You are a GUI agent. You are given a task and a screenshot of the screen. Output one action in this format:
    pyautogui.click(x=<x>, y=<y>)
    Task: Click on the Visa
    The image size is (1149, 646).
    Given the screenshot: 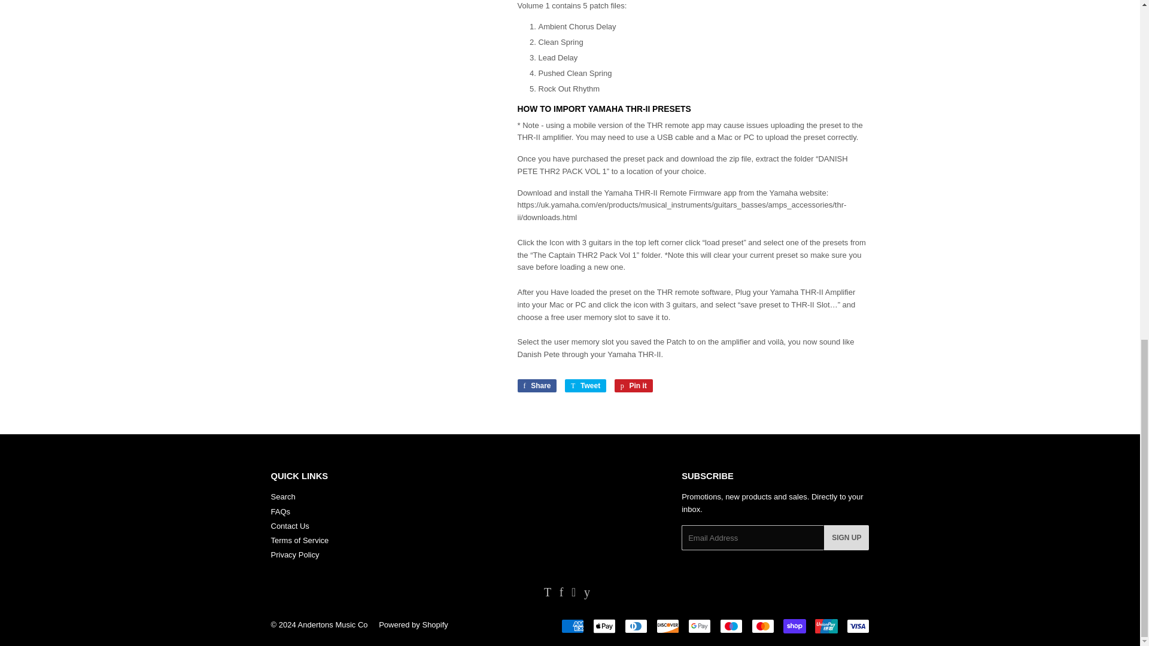 What is the action you would take?
    pyautogui.click(x=857, y=626)
    